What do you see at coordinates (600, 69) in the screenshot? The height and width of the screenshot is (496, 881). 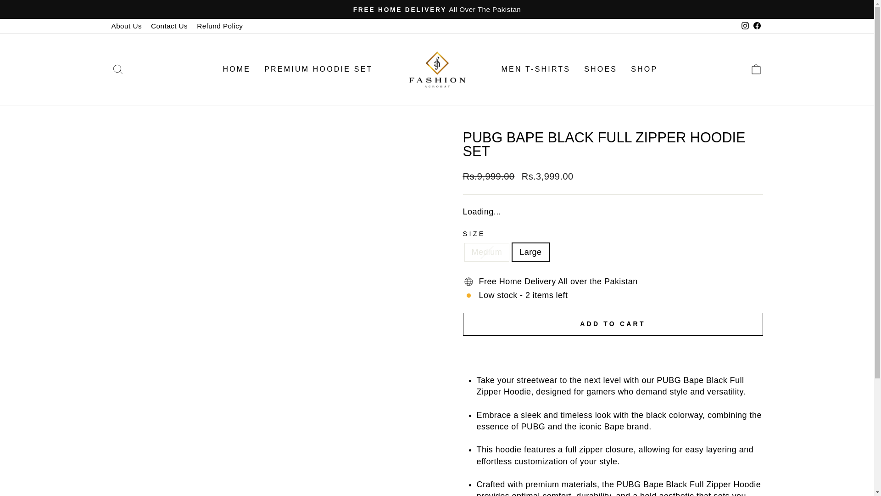 I see `SHOES` at bounding box center [600, 69].